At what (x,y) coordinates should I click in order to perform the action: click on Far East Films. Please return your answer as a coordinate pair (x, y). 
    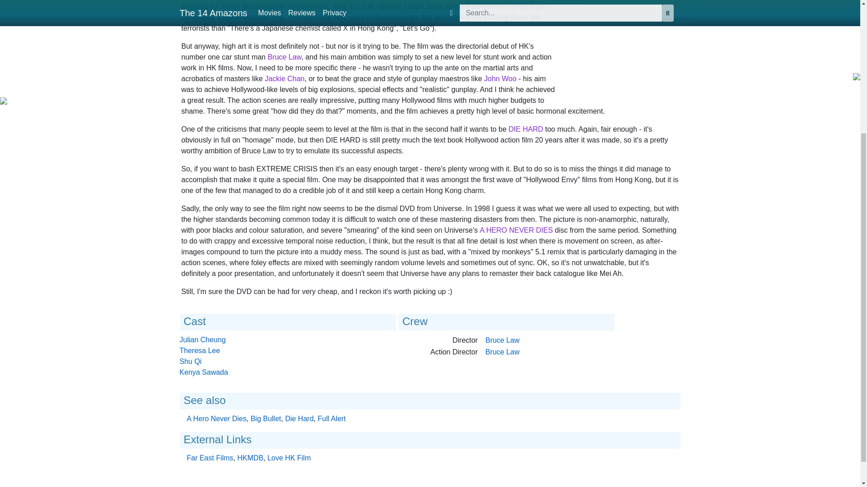
    Looking at the image, I should click on (210, 457).